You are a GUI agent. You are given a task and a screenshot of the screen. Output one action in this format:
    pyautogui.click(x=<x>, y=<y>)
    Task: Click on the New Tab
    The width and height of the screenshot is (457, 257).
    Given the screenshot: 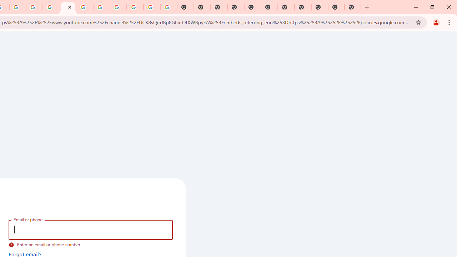 What is the action you would take?
    pyautogui.click(x=353, y=7)
    